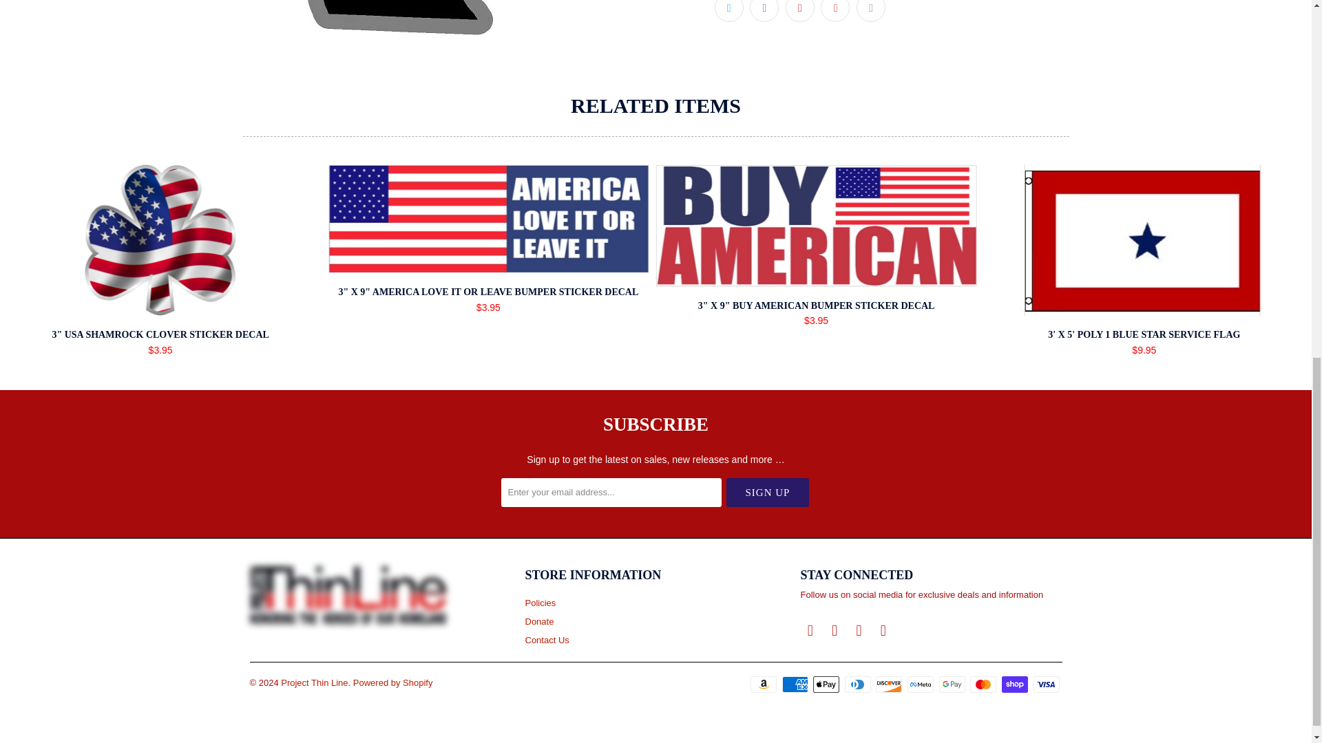  Describe the element at coordinates (799, 11) in the screenshot. I see `Share this on Pinterest` at that location.